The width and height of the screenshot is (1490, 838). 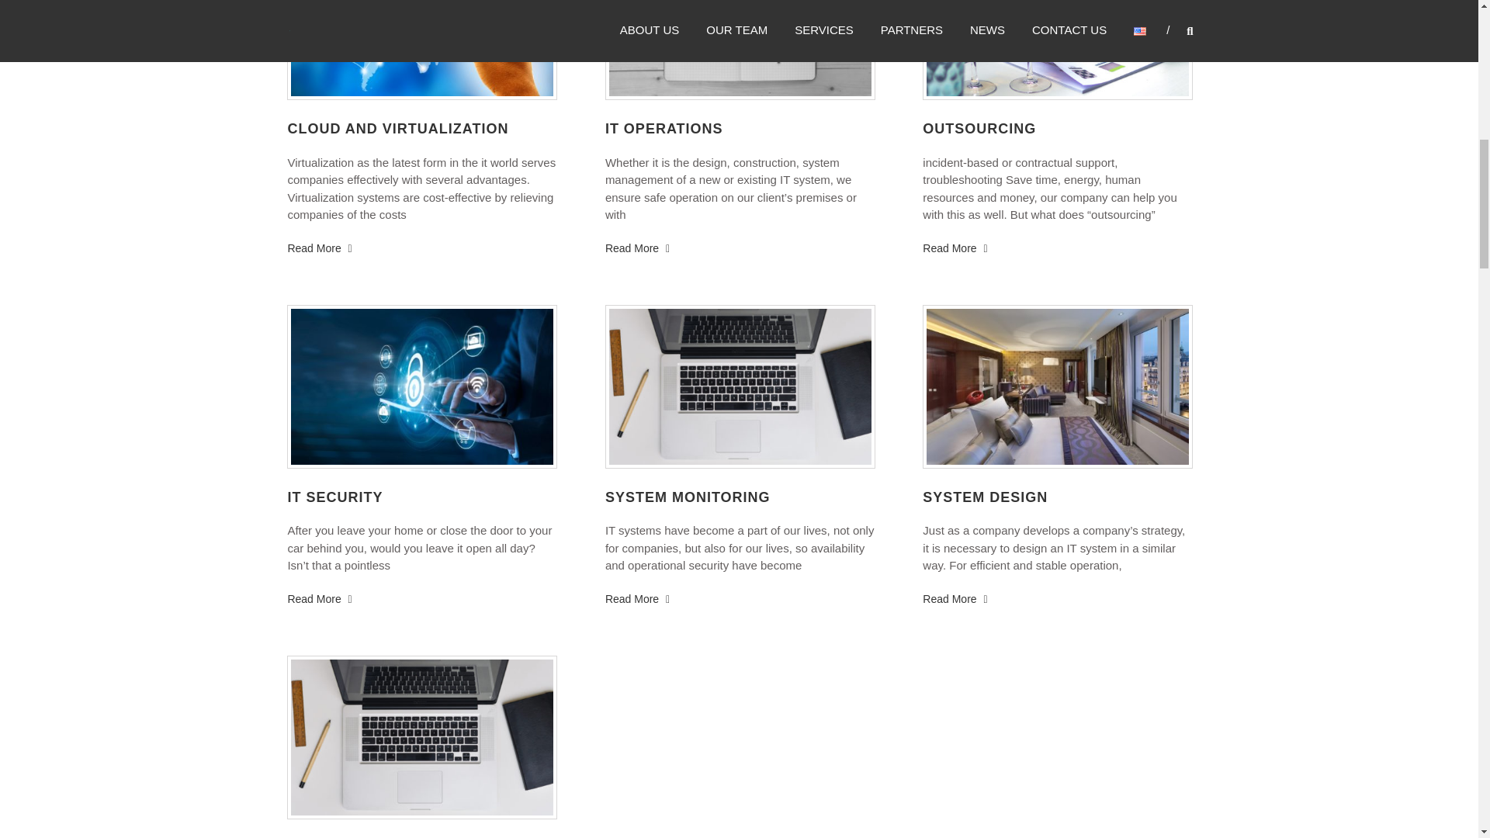 What do you see at coordinates (955, 598) in the screenshot?
I see `Read More` at bounding box center [955, 598].